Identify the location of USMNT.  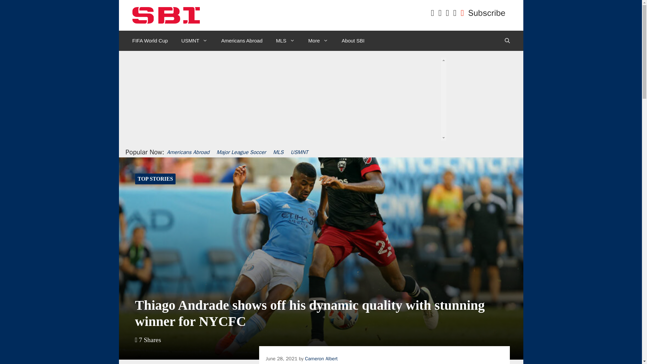
(194, 40).